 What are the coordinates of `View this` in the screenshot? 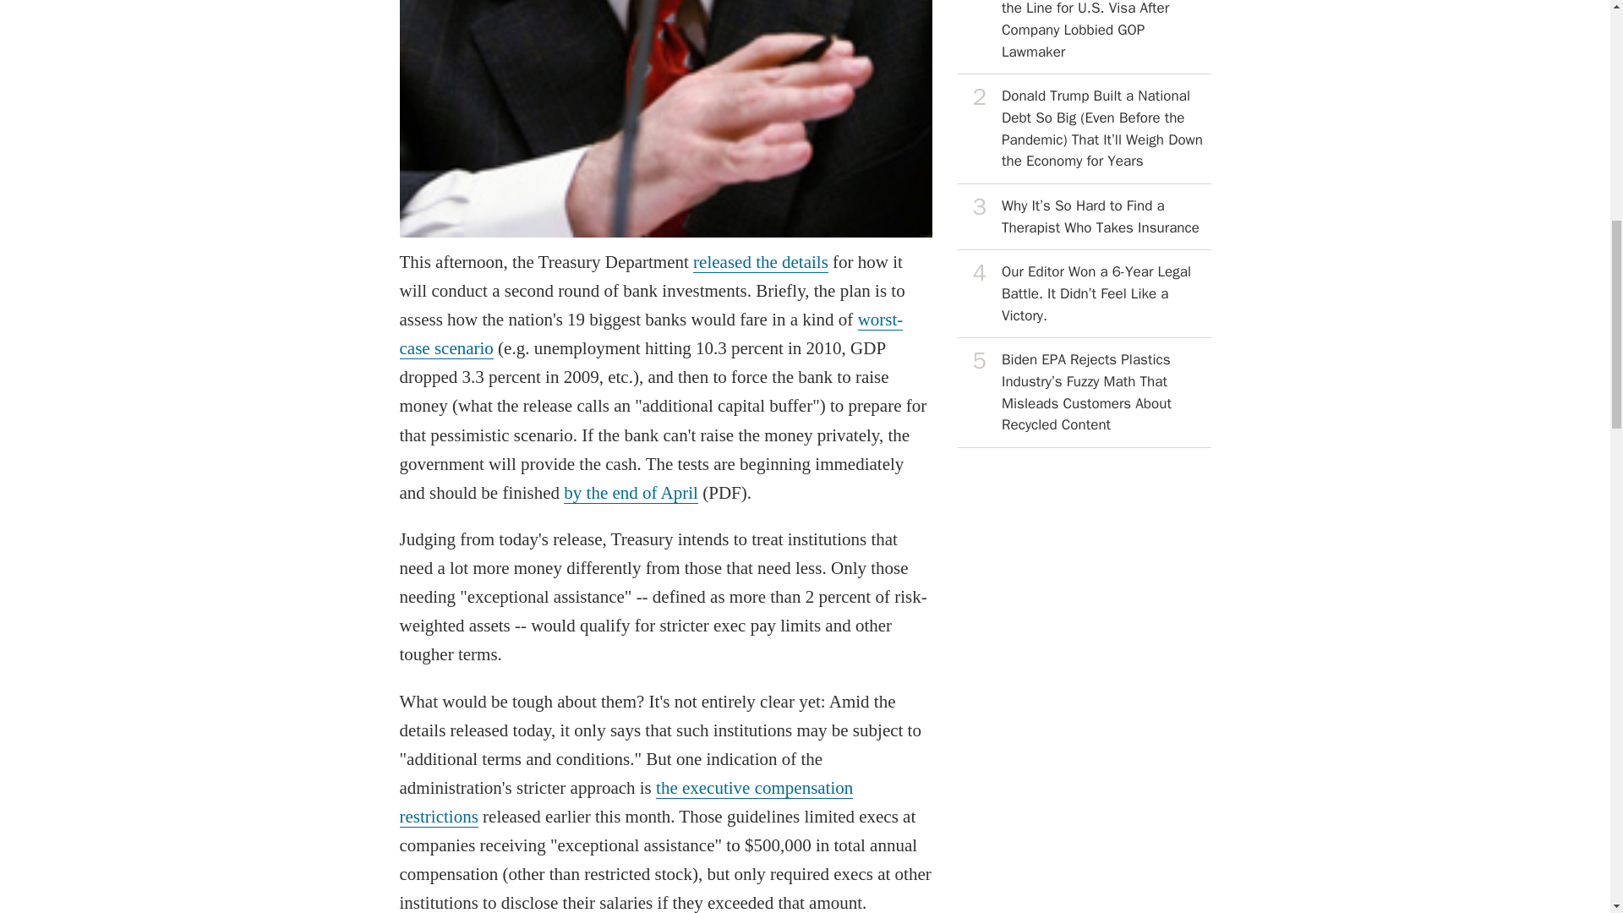 It's located at (1084, 216).